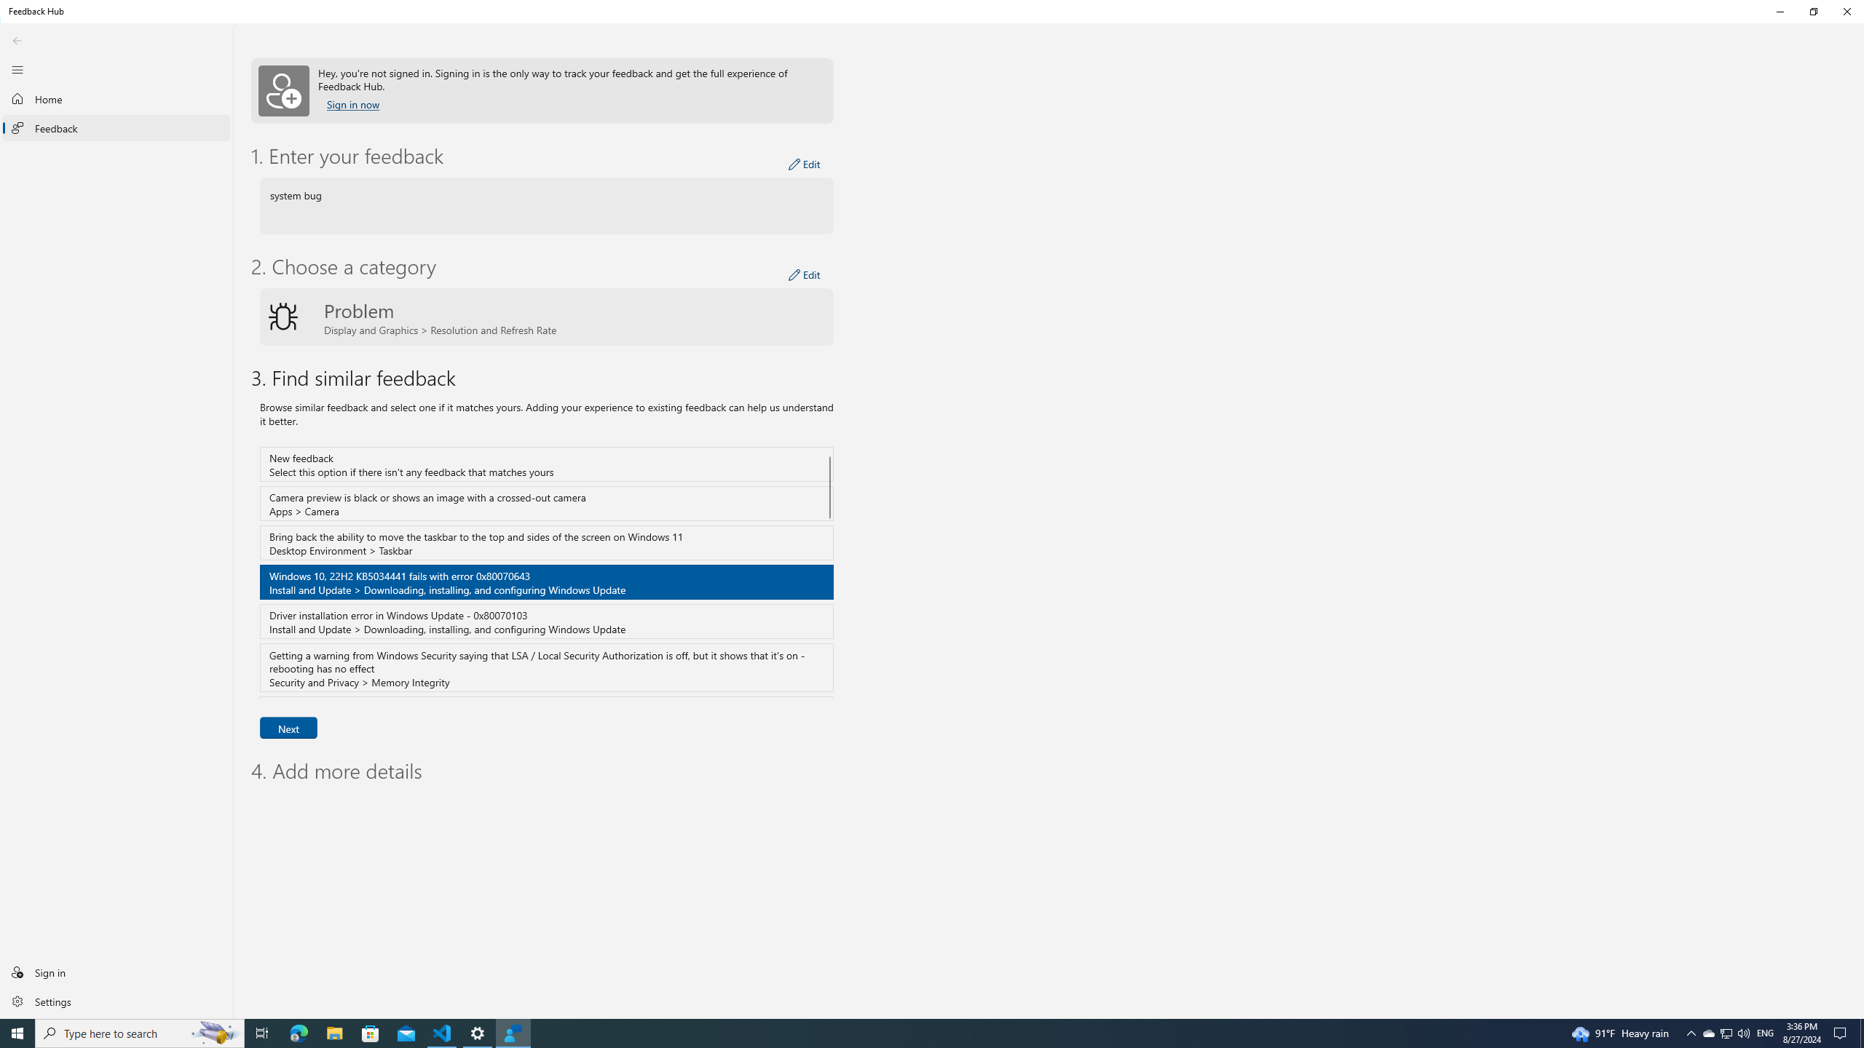 This screenshot has height=1048, width=1864. Describe the element at coordinates (804, 164) in the screenshot. I see `Edit your feedback details` at that location.